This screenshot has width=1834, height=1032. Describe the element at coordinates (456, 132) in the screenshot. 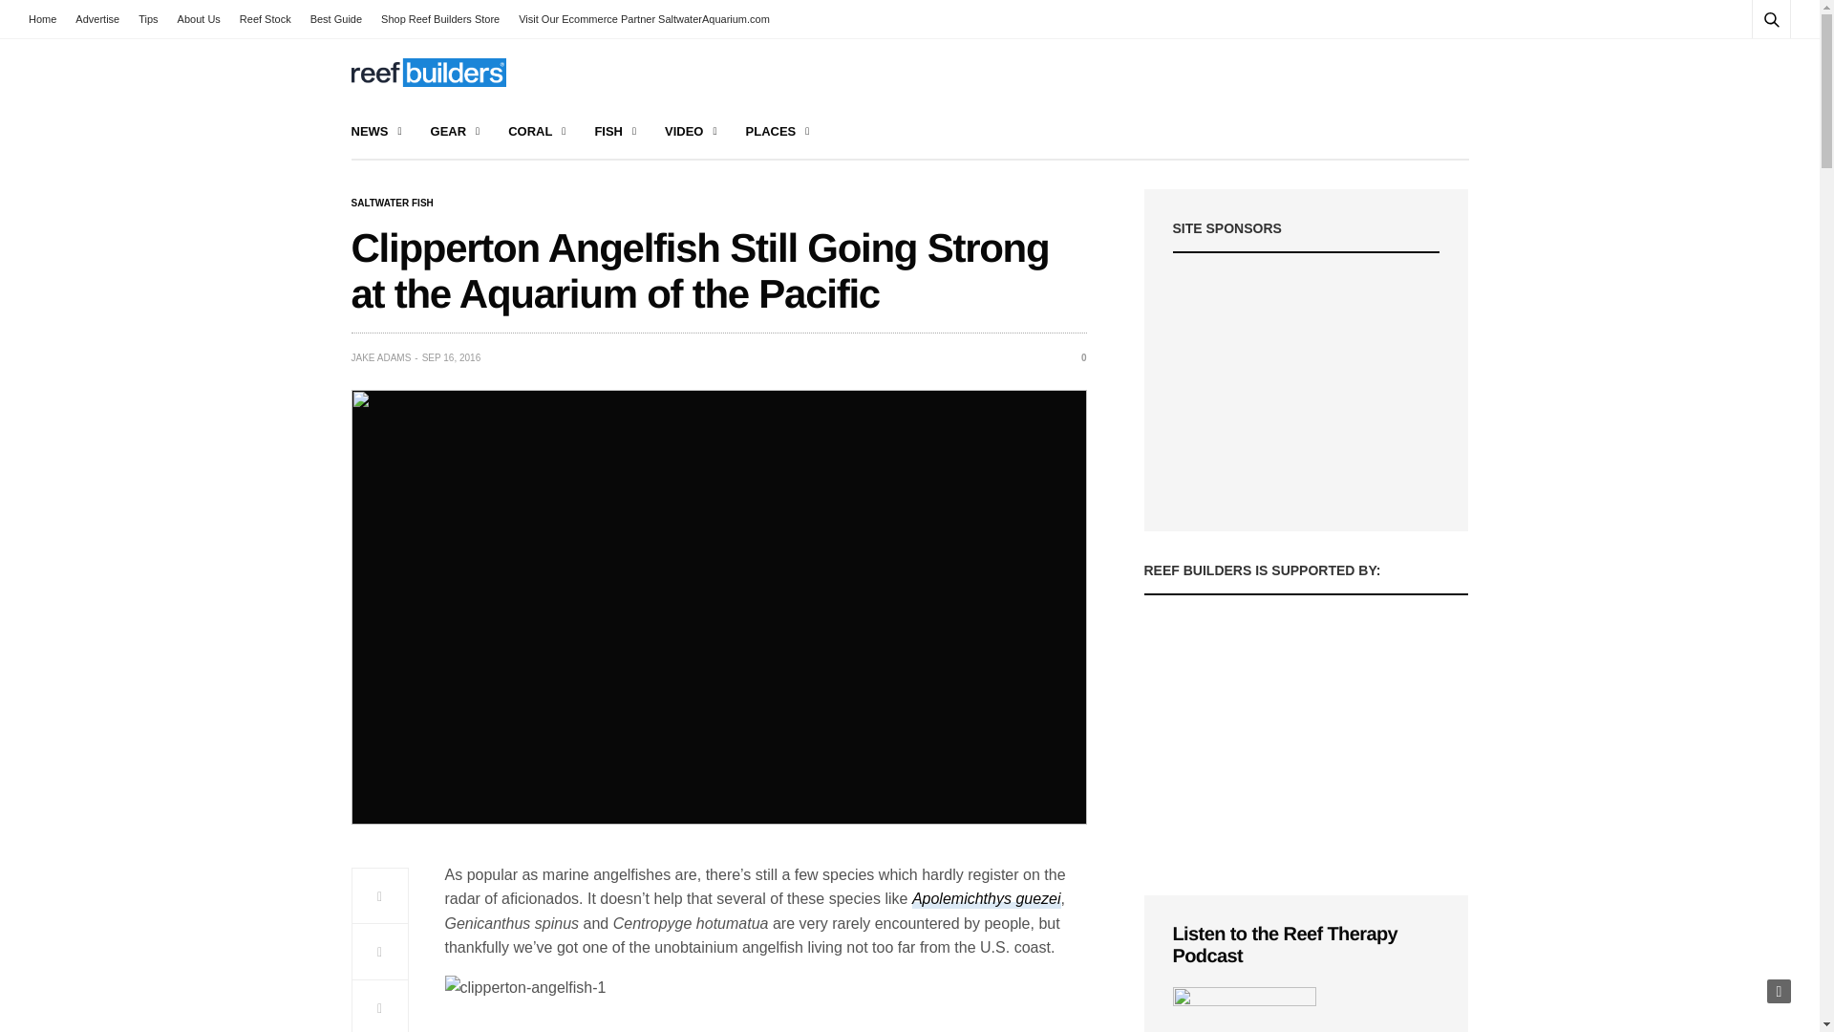

I see `GEAR` at that location.